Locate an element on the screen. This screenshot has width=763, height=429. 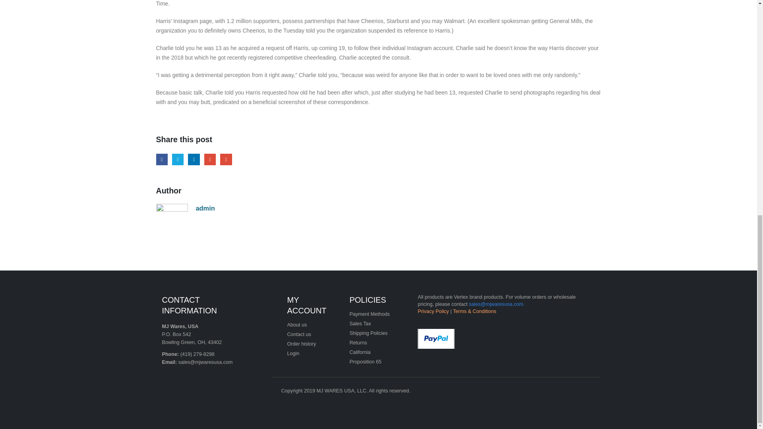
LinkedIn is located at coordinates (193, 159).